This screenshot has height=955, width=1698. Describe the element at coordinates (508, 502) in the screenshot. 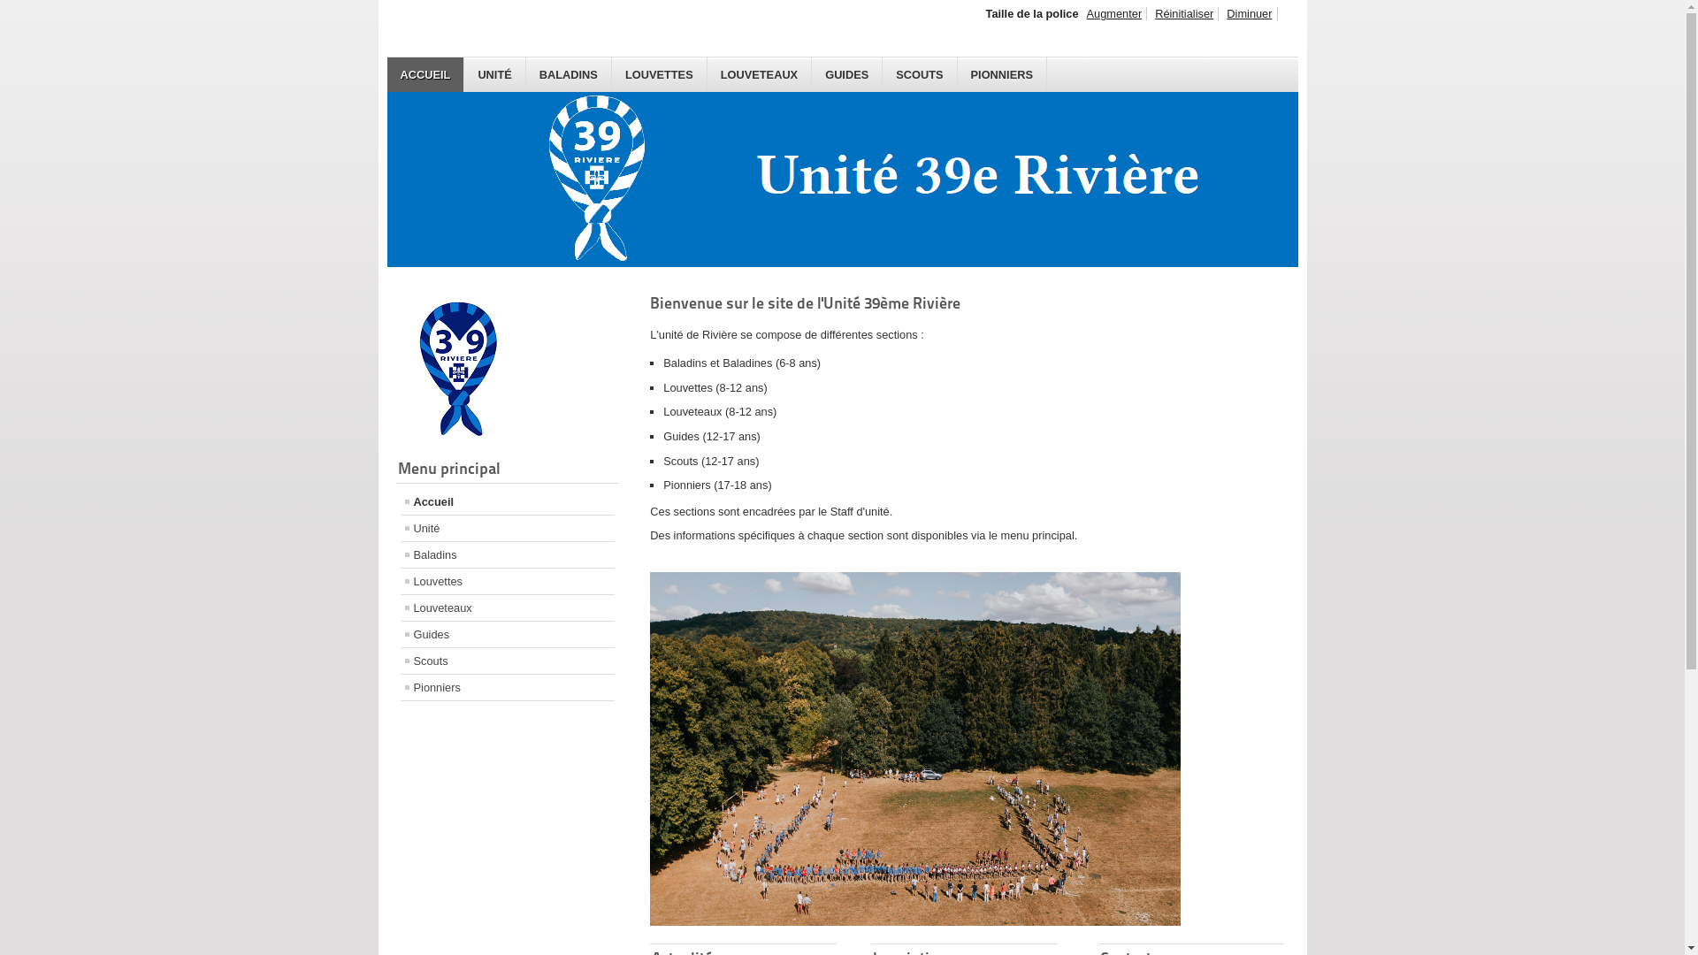

I see `Accueil` at that location.